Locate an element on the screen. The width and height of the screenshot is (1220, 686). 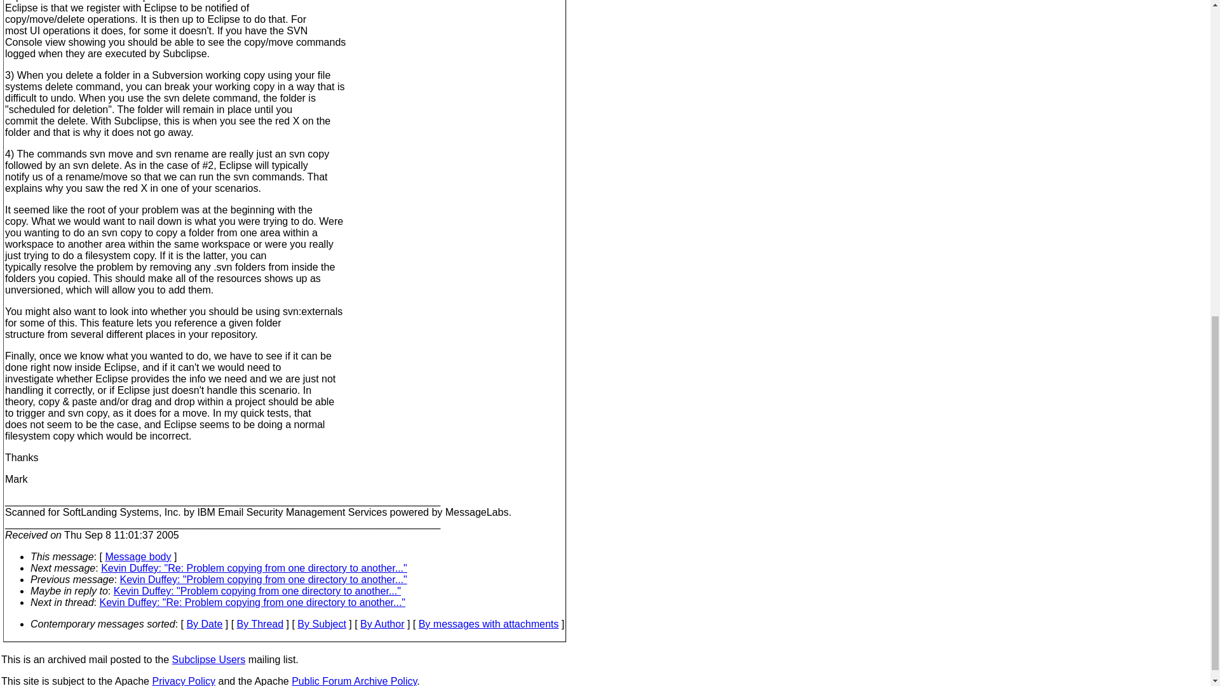
Next message in the list is located at coordinates (254, 568).